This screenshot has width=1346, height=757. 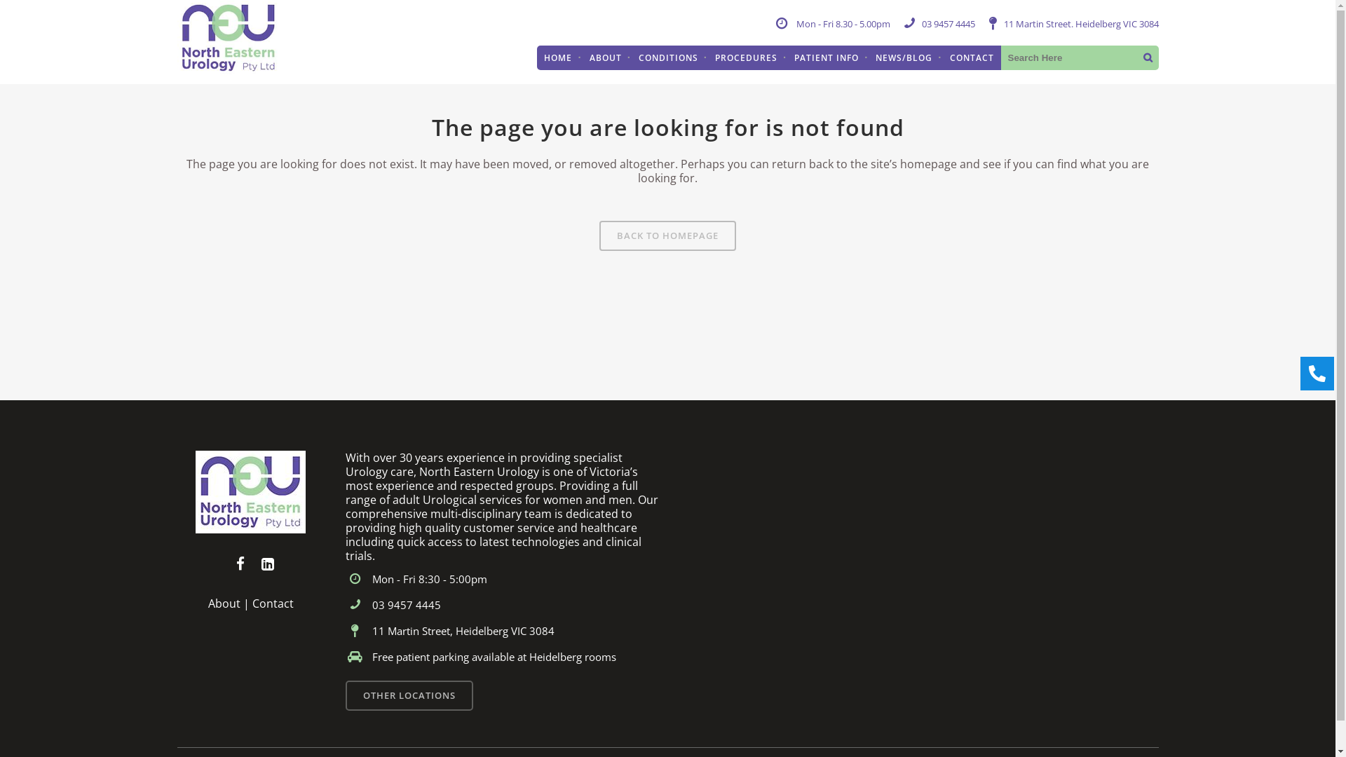 I want to click on About, so click(x=224, y=603).